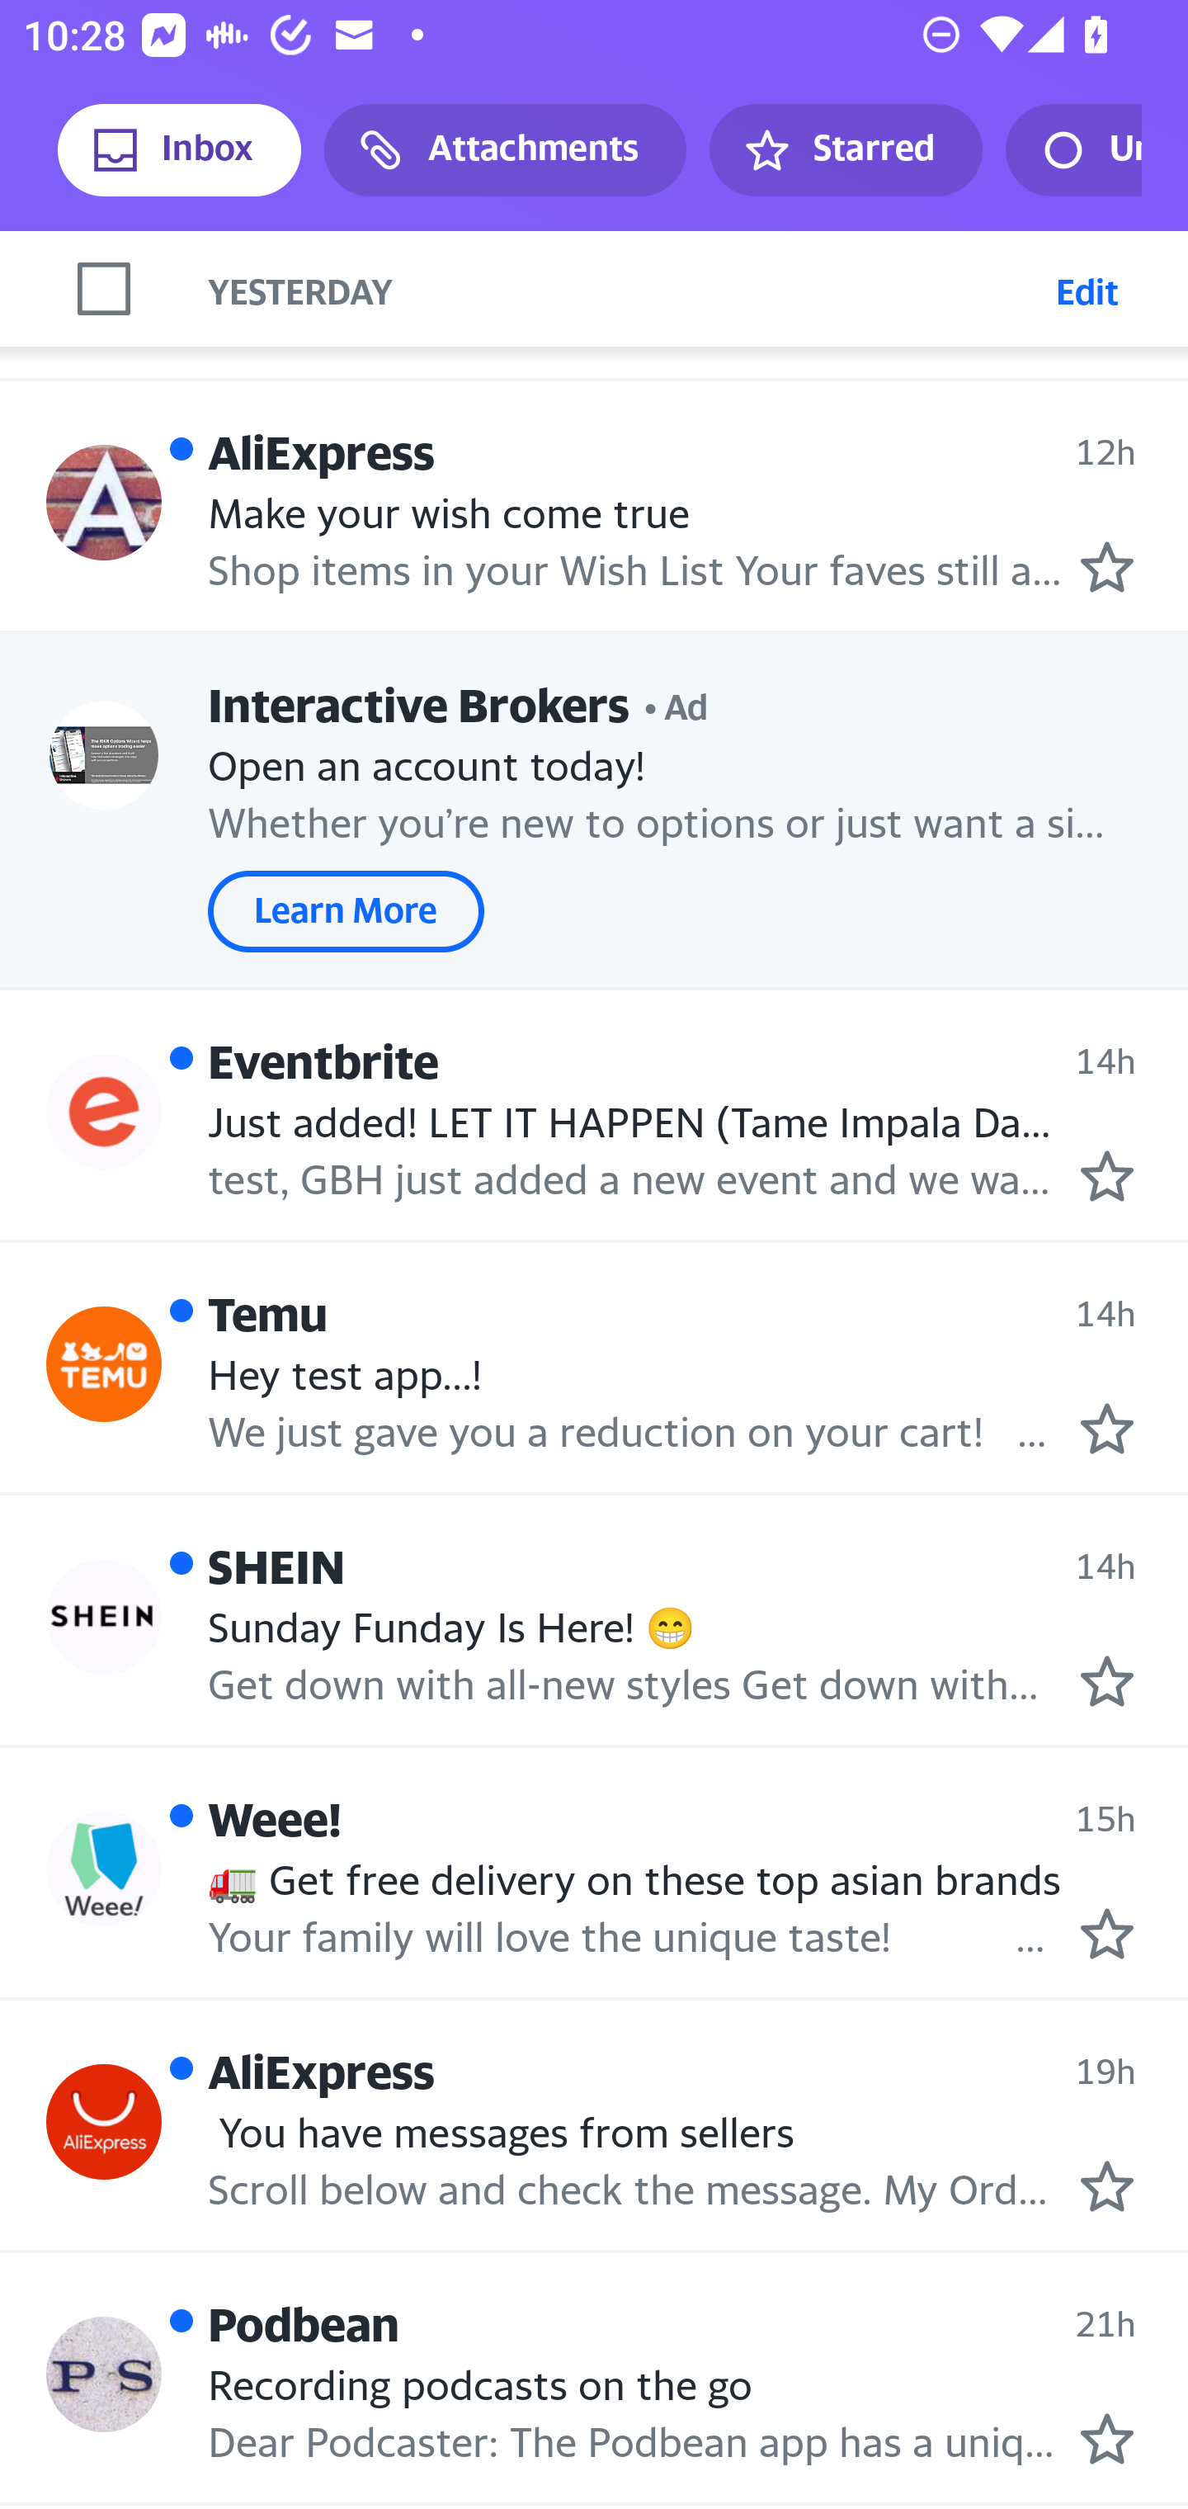 Image resolution: width=1188 pixels, height=2509 pixels. I want to click on Profile
Podbean, so click(104, 2373).